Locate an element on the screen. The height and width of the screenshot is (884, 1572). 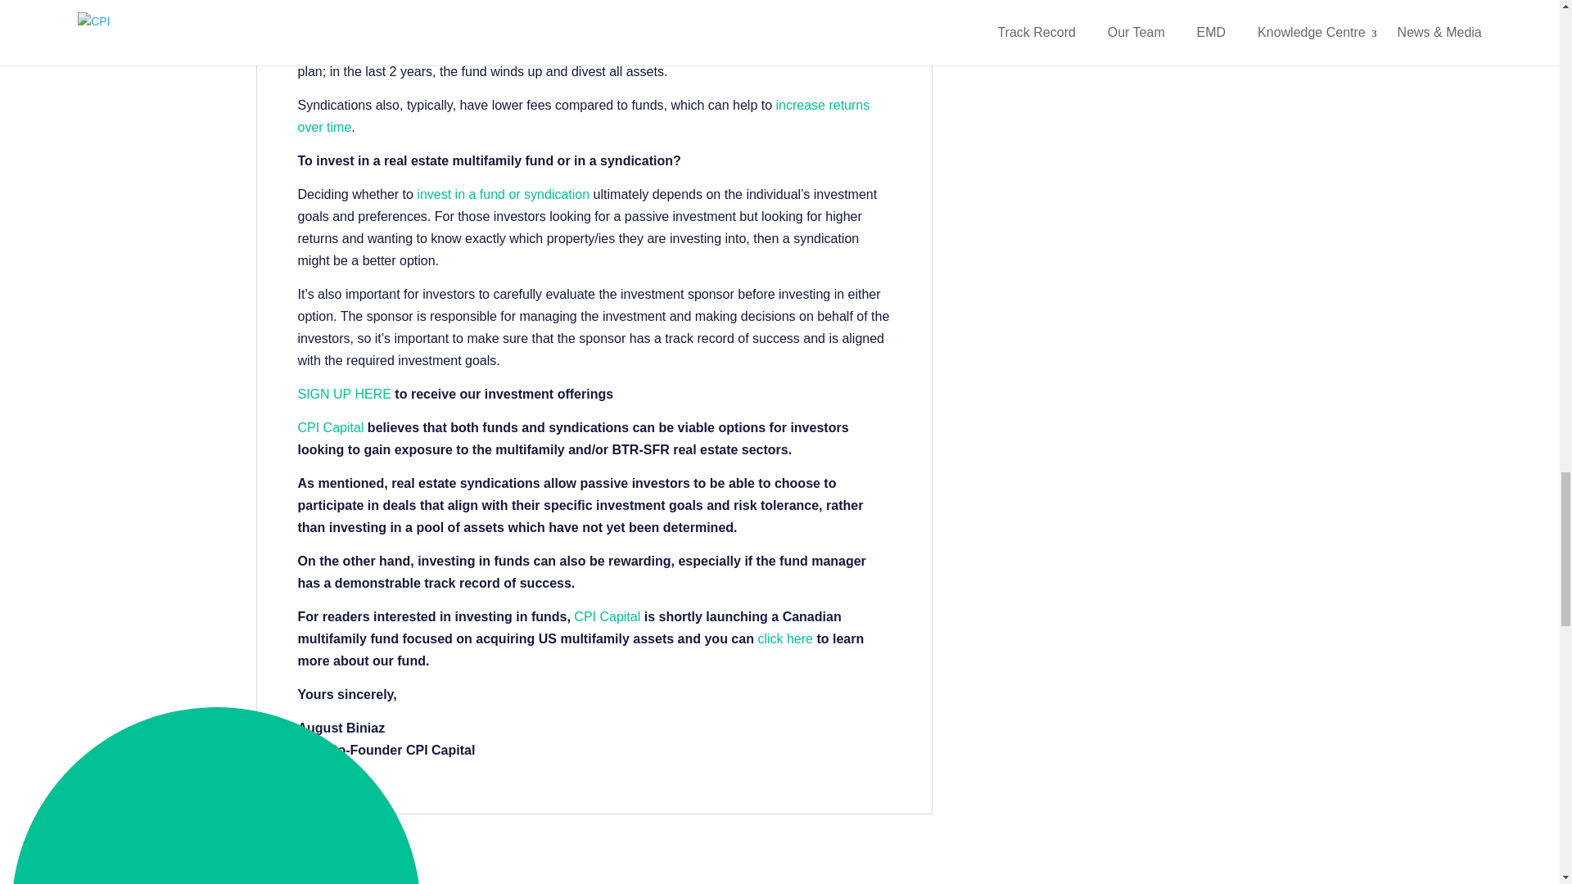
increase returns over time is located at coordinates (585, 121).